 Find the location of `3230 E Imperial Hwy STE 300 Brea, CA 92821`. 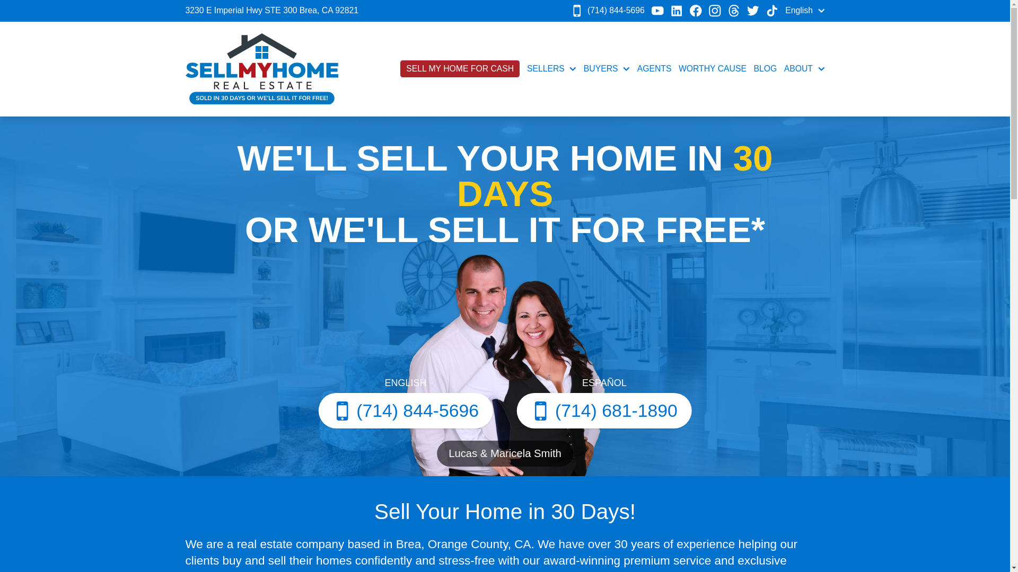

3230 E Imperial Hwy STE 300 Brea, CA 92821 is located at coordinates (272, 10).